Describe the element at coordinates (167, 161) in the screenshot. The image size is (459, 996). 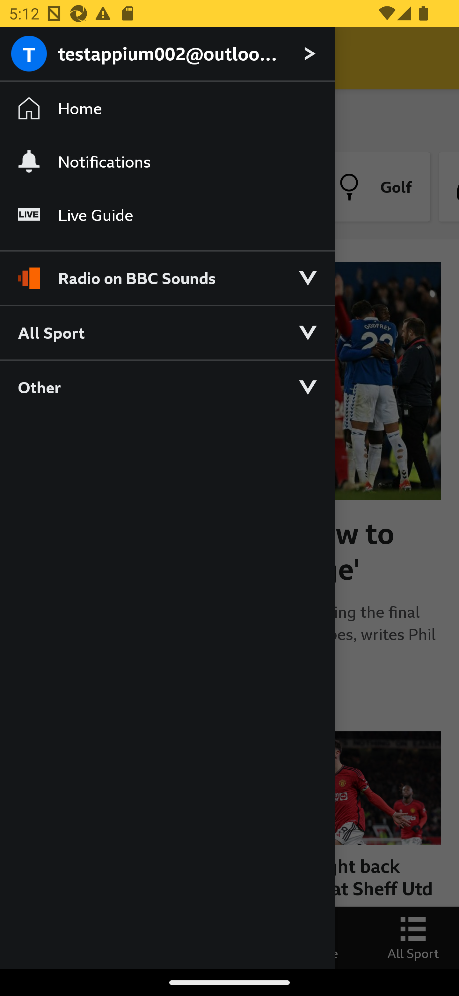
I see `Notifications` at that location.